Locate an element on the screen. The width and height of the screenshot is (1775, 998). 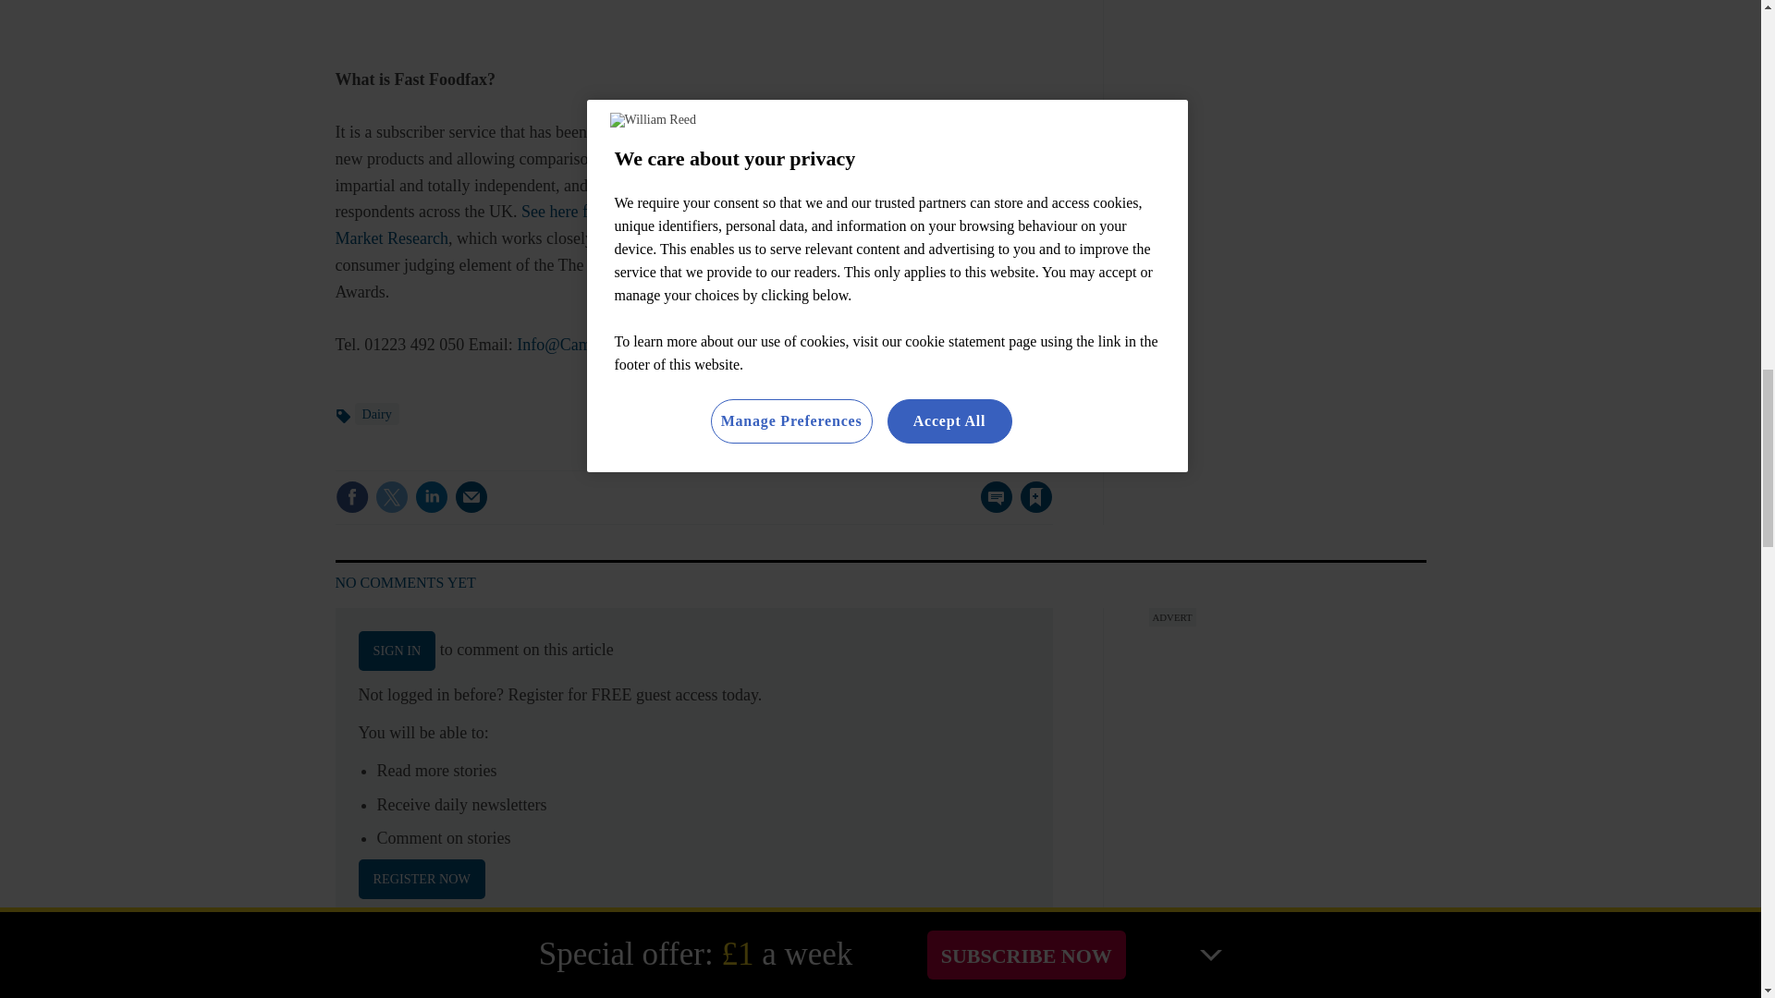
Share this on Linked in is located at coordinates (430, 497).